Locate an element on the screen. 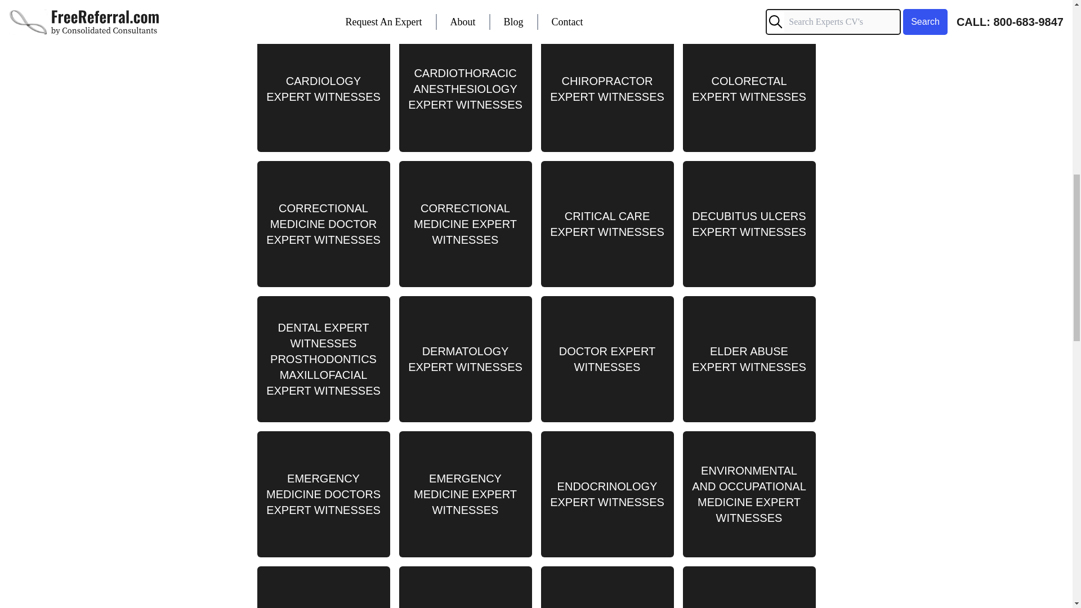 The image size is (1081, 608). DOCTOR EXPERT WITNESSES is located at coordinates (607, 359).